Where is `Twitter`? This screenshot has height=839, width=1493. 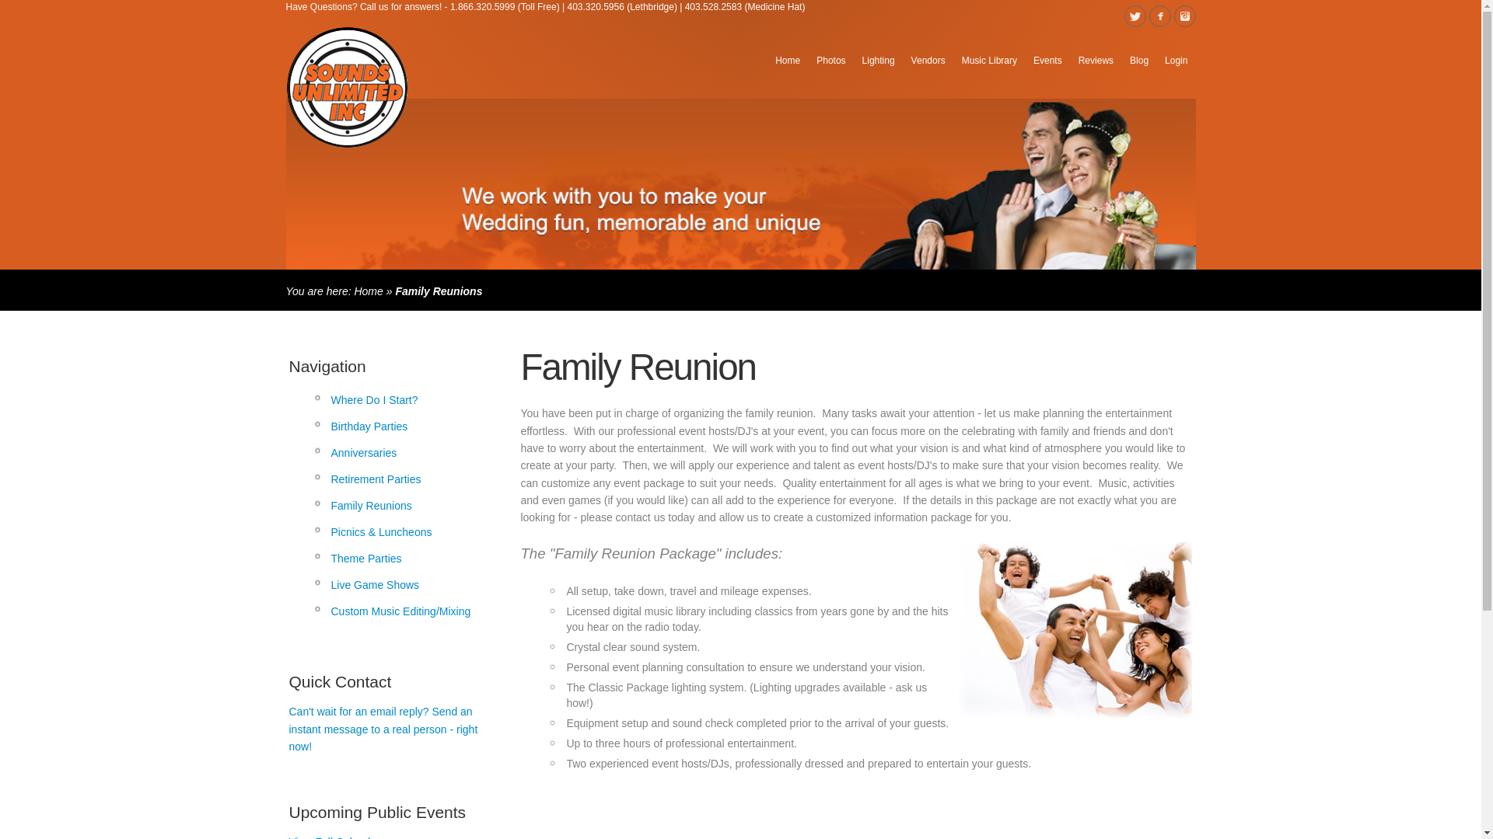 Twitter is located at coordinates (1135, 16).